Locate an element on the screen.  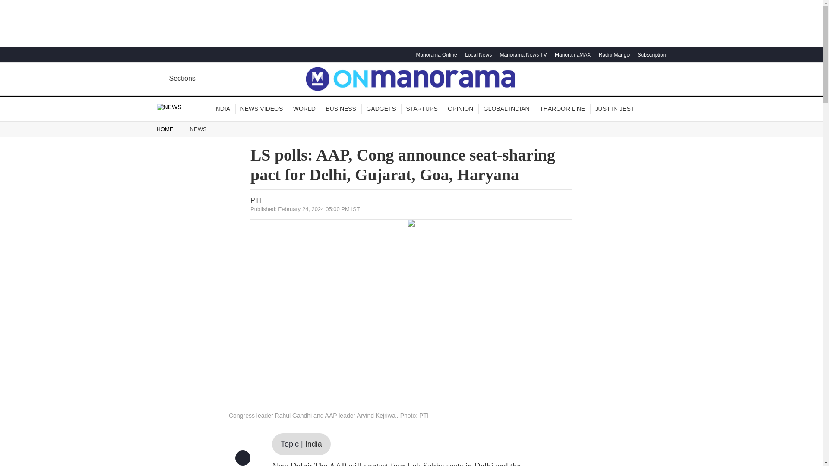
INDIA is located at coordinates (222, 109).